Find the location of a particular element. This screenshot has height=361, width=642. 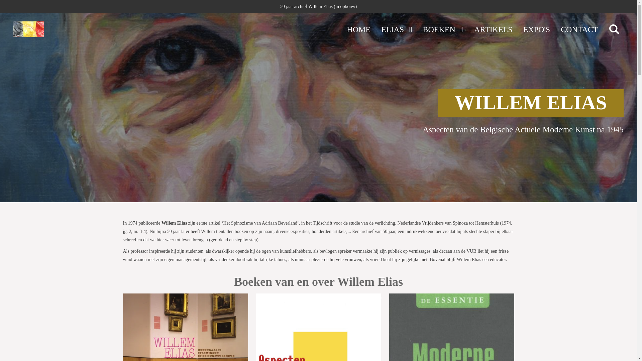

EXPO'S is located at coordinates (537, 29).